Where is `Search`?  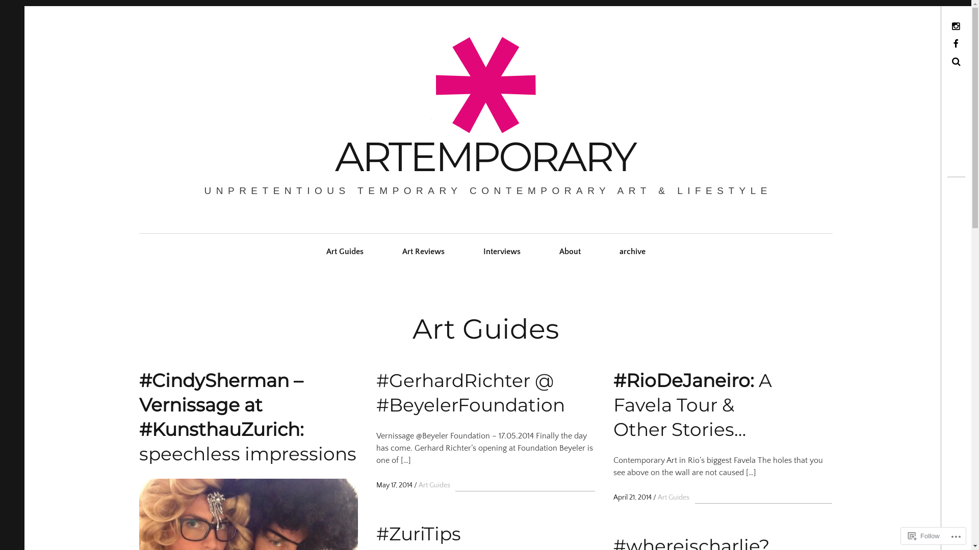
Search is located at coordinates (926, 62).